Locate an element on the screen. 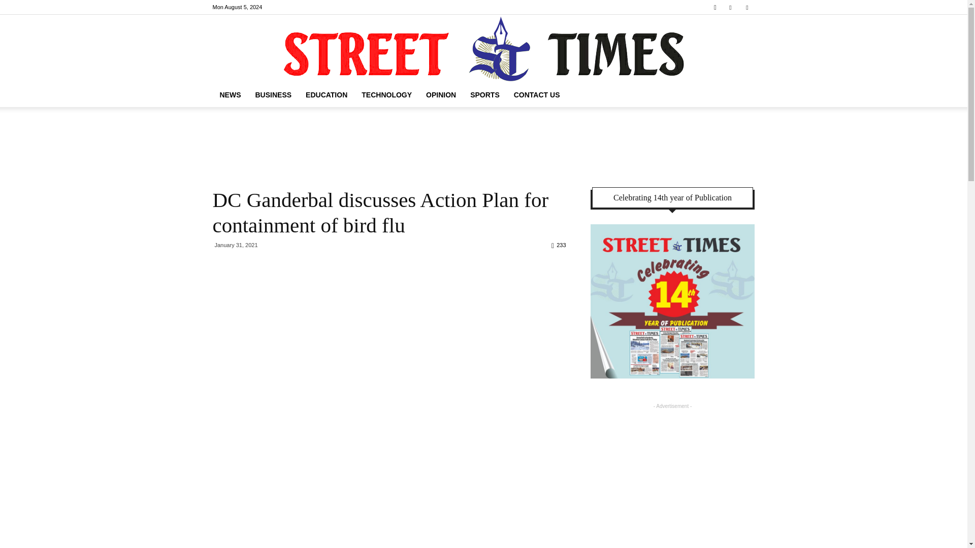 The width and height of the screenshot is (975, 548). BUSINESS is located at coordinates (273, 94).